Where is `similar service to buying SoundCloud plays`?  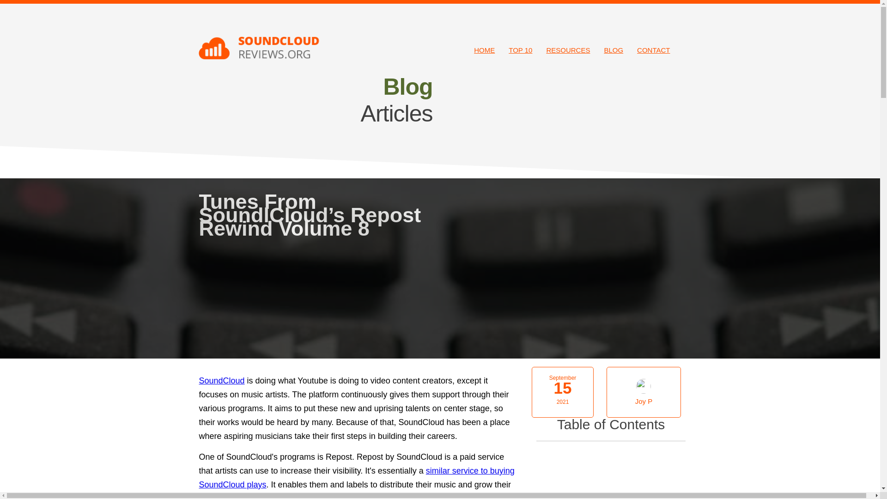 similar service to buying SoundCloud plays is located at coordinates (357, 478).